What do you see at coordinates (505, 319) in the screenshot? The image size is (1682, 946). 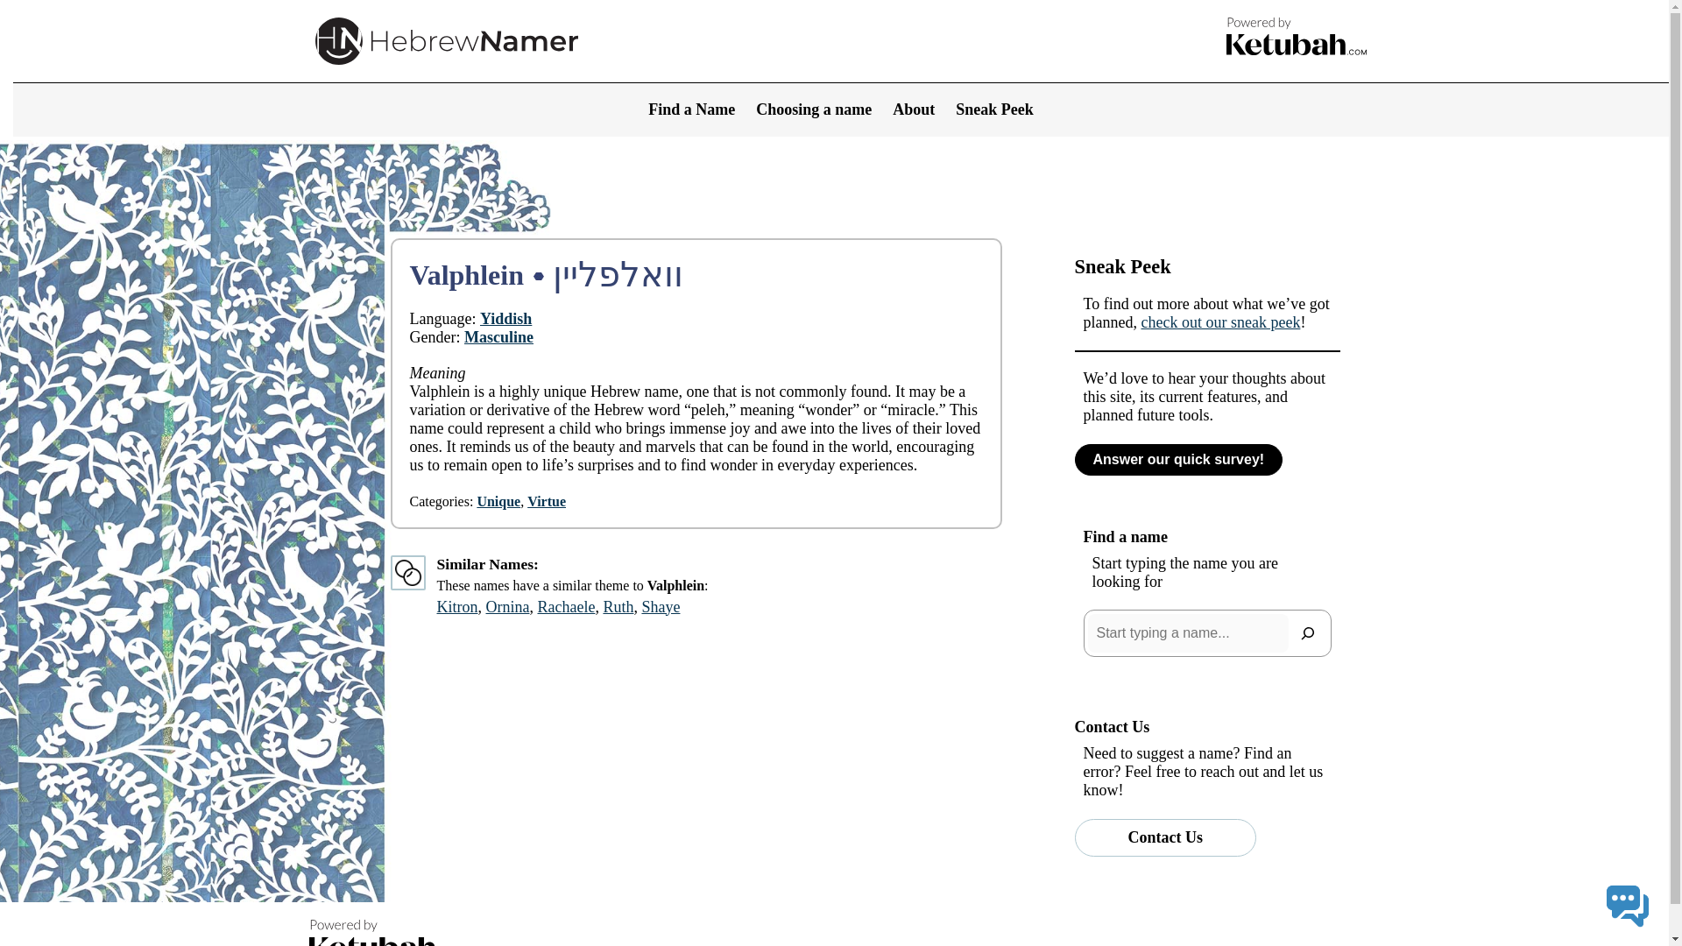 I see `Yiddish` at bounding box center [505, 319].